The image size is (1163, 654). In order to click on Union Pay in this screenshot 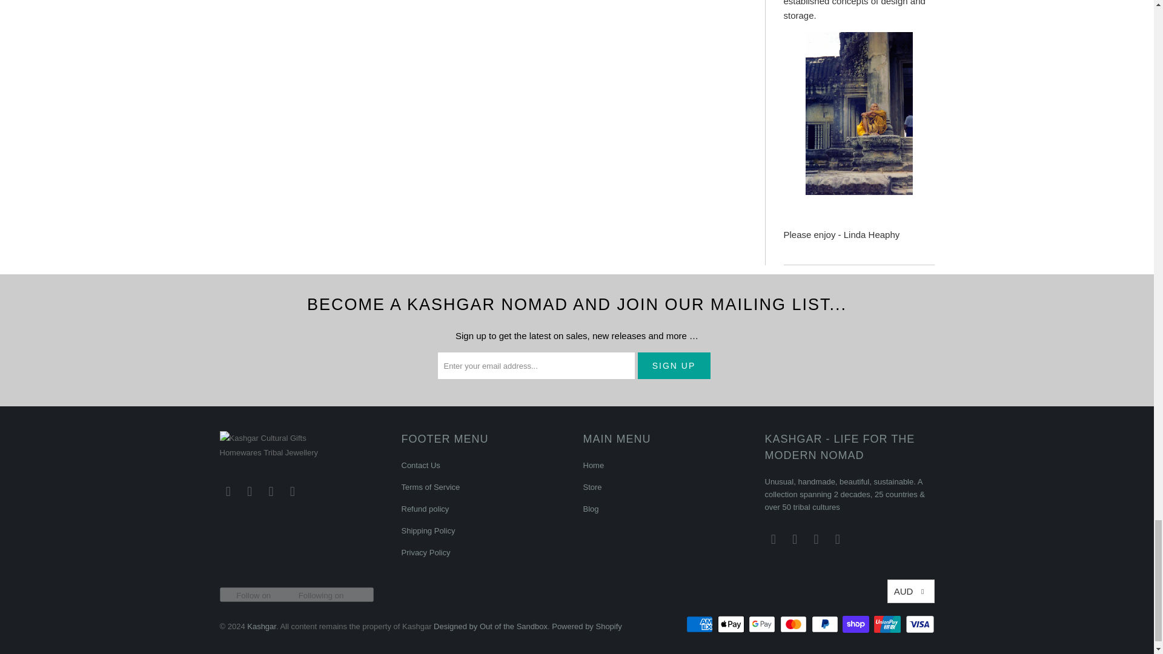, I will do `click(889, 624)`.